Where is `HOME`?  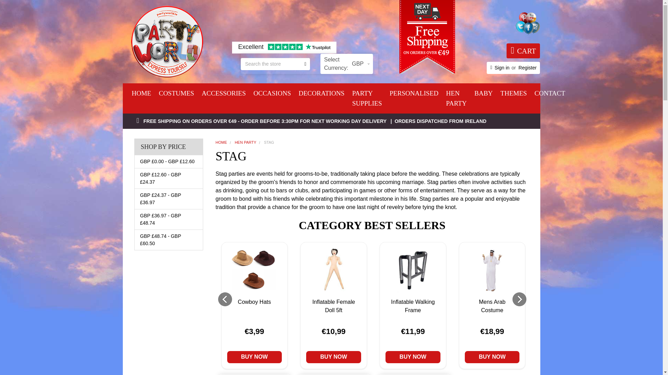
HOME is located at coordinates (141, 93).